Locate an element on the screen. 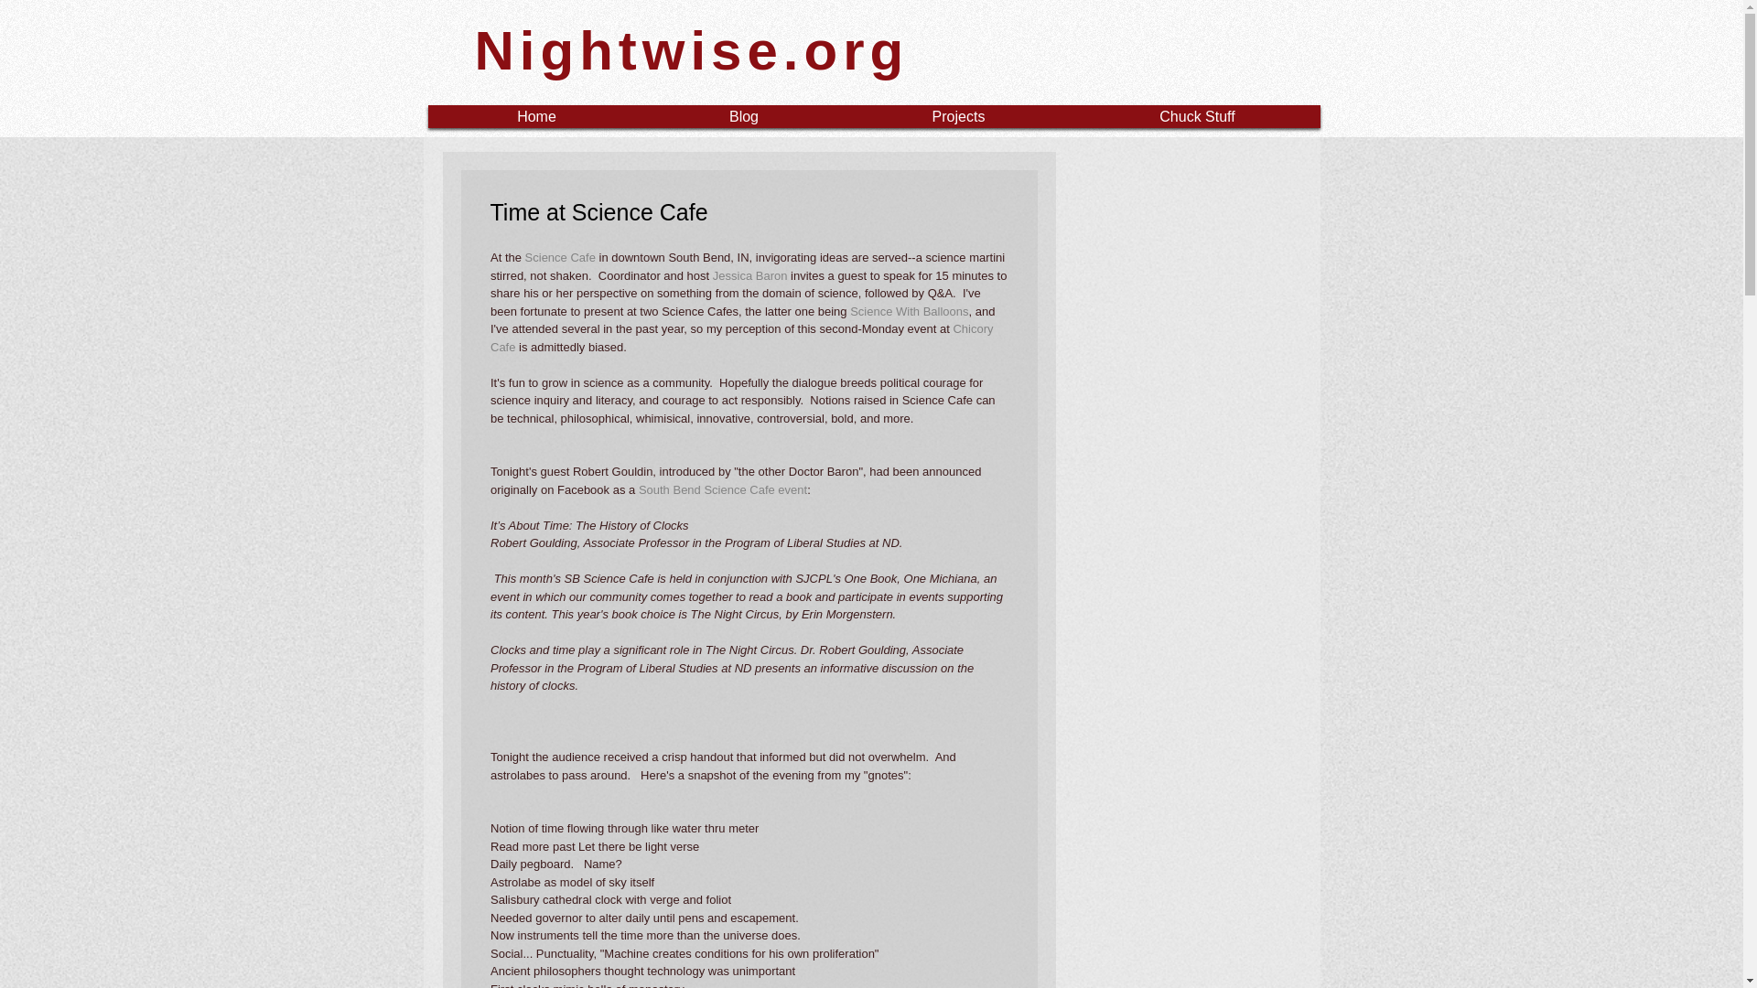  Blog is located at coordinates (745, 116).